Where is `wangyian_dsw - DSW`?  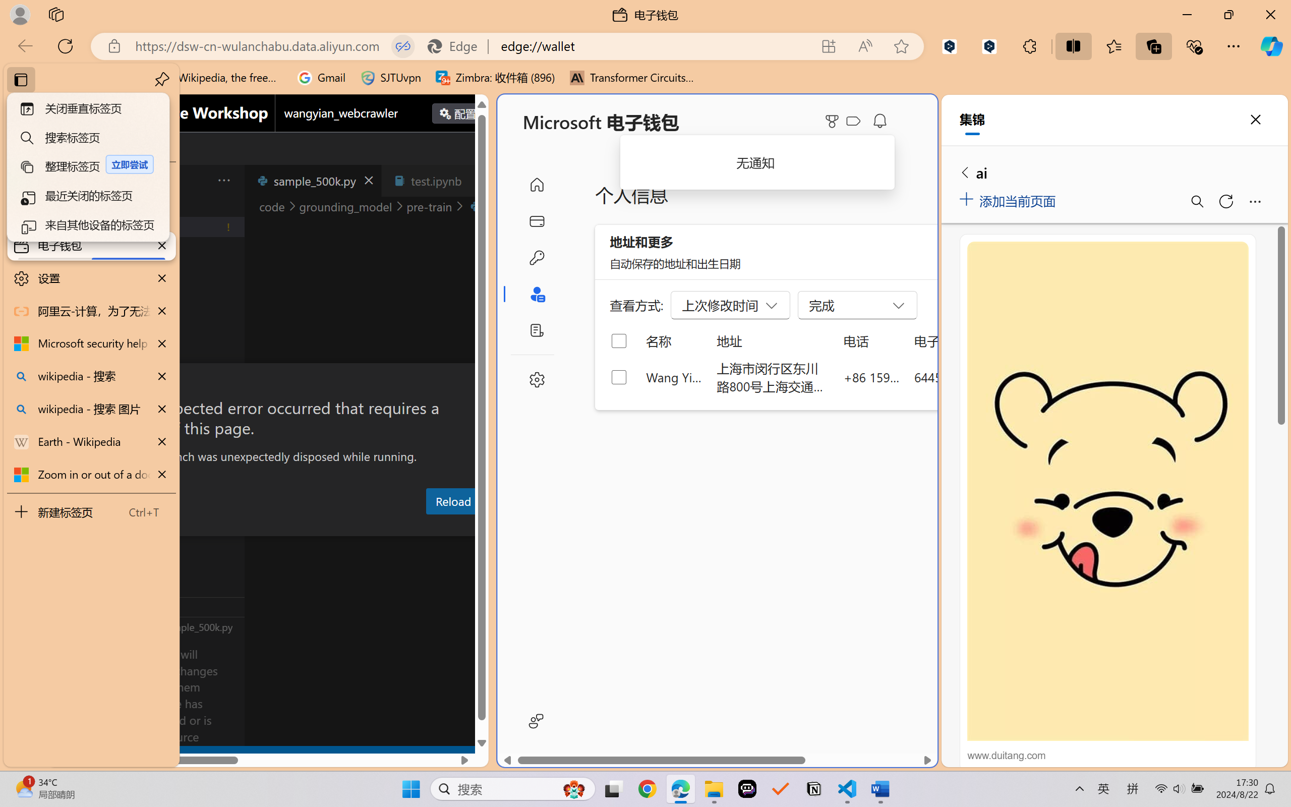
wangyian_dsw - DSW is located at coordinates (91, 181).